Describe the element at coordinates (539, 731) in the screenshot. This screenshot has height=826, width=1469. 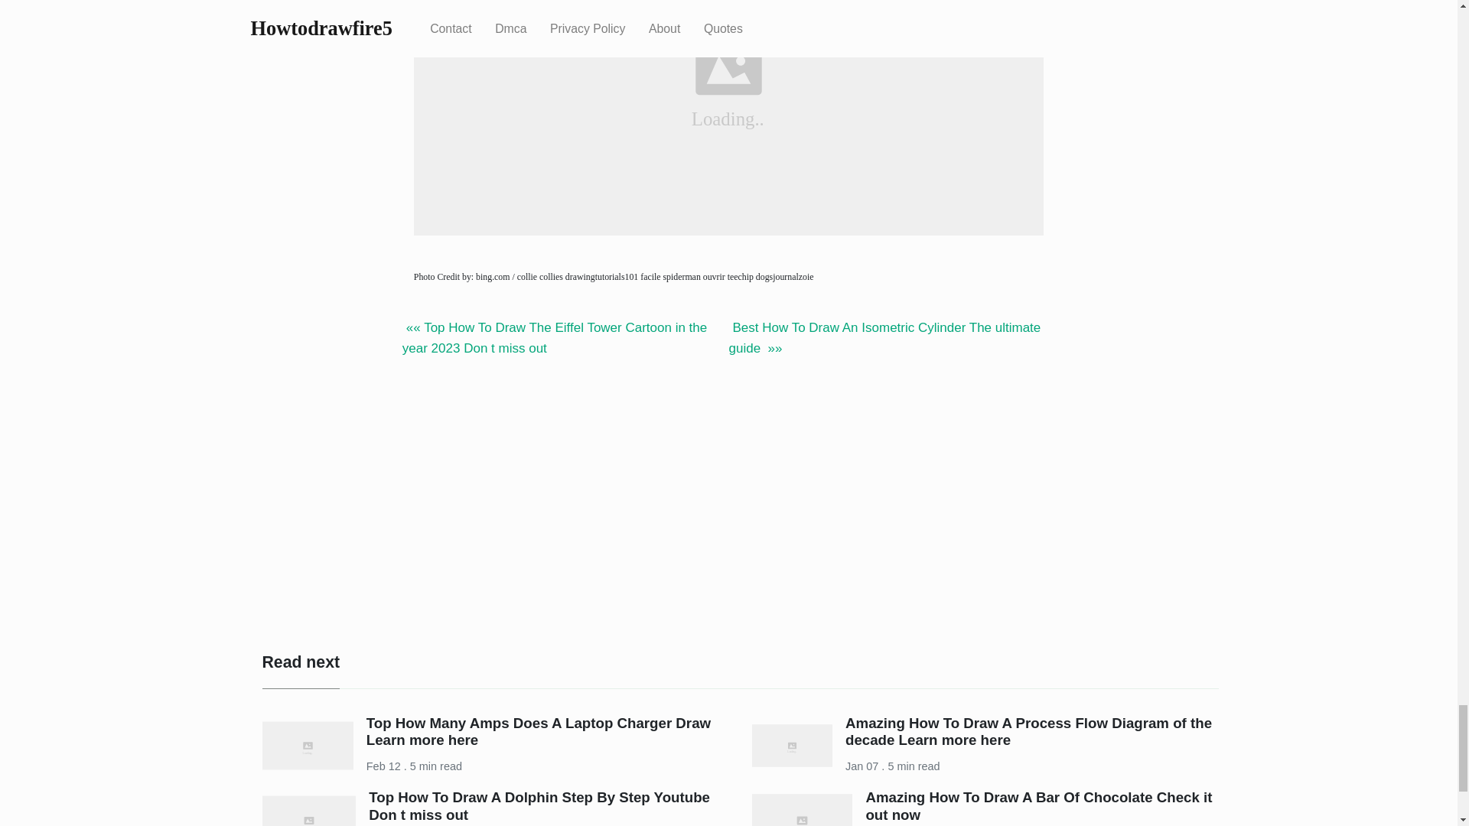
I see `Top How Many Amps Does A Laptop Charger Draw Learn more here` at that location.